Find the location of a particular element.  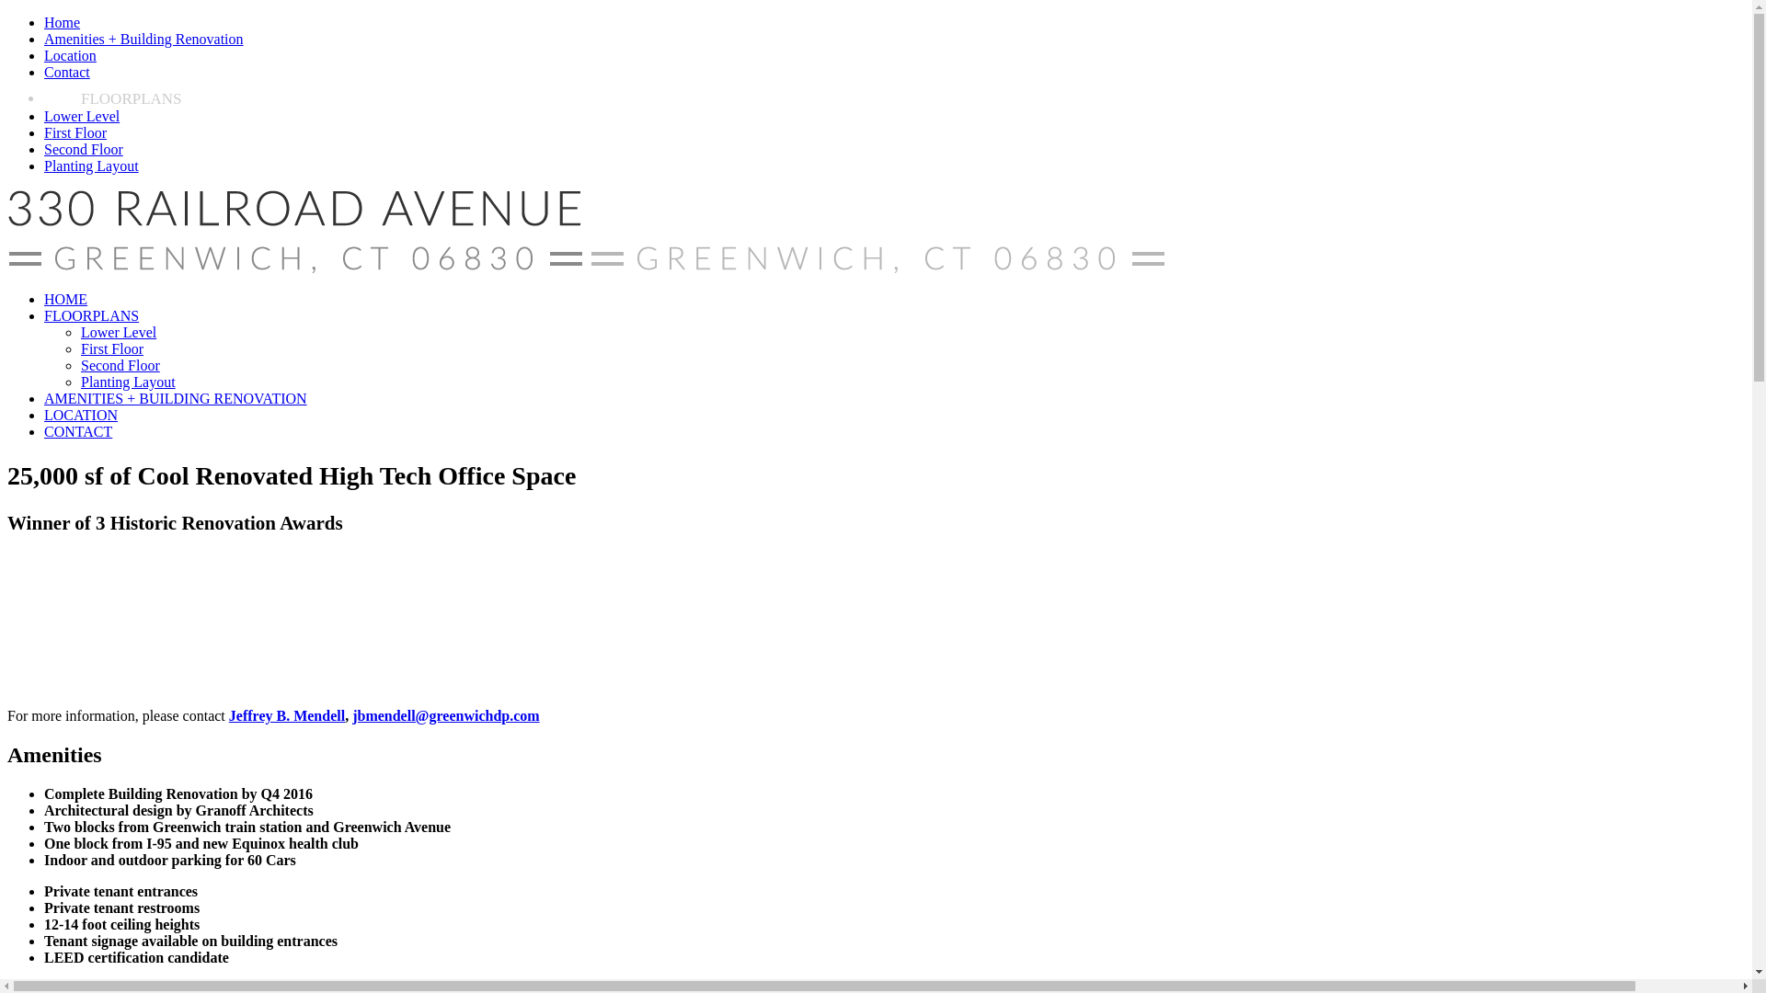

Lower Level is located at coordinates (82, 116).